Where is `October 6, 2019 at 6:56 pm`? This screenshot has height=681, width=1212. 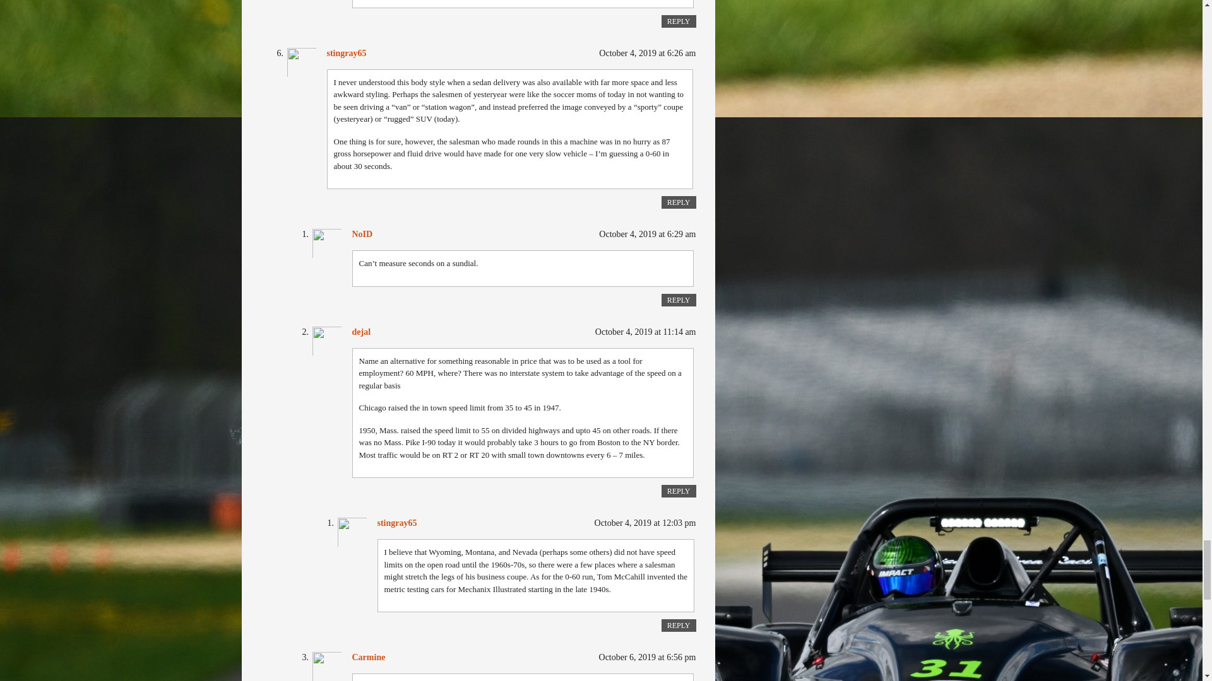 October 6, 2019 at 6:56 pm is located at coordinates (647, 657).